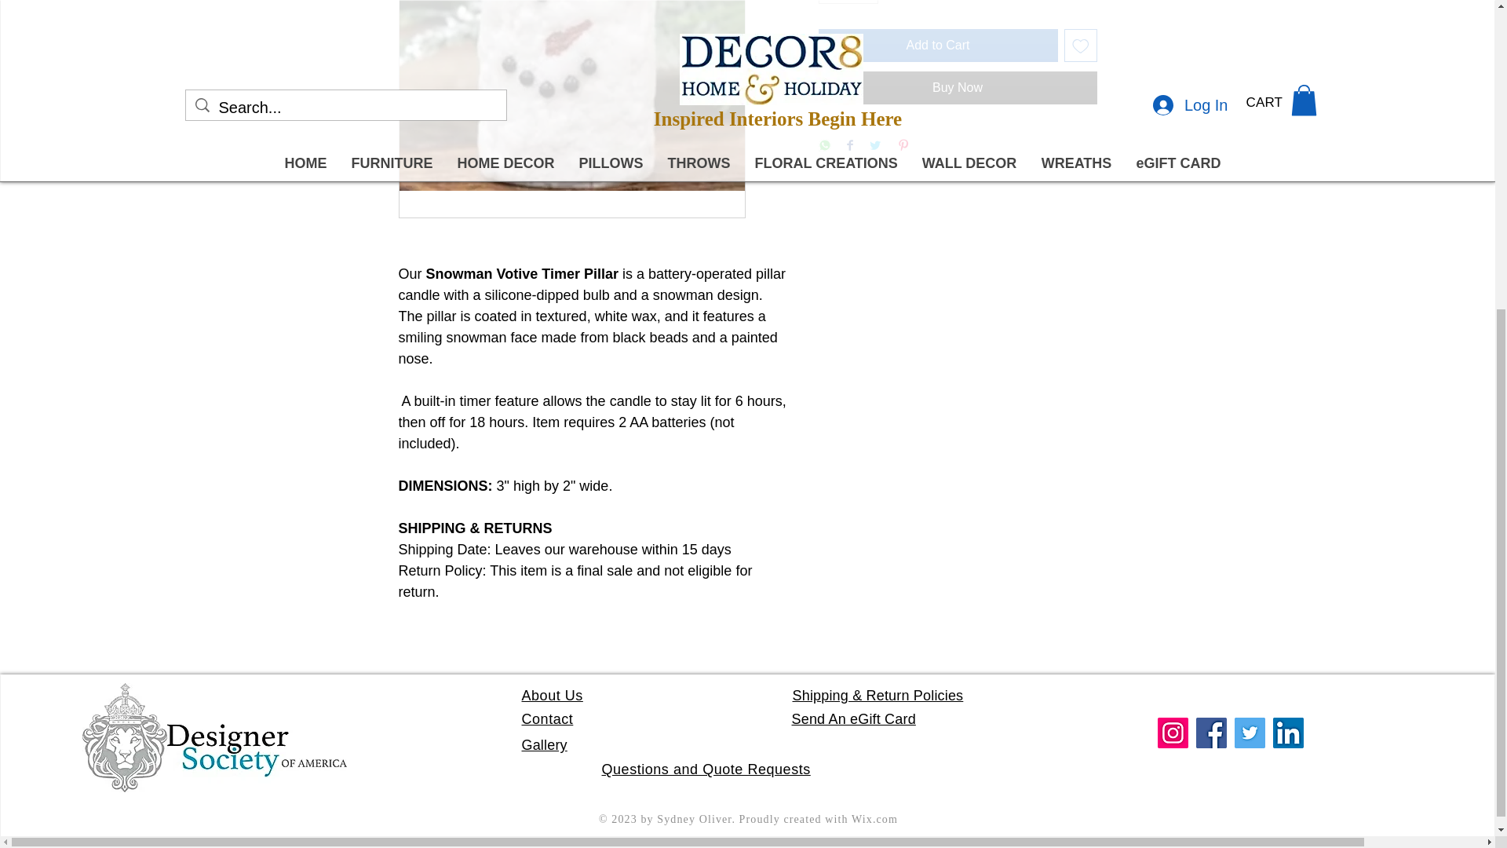  What do you see at coordinates (551, 696) in the screenshot?
I see `About Us` at bounding box center [551, 696].